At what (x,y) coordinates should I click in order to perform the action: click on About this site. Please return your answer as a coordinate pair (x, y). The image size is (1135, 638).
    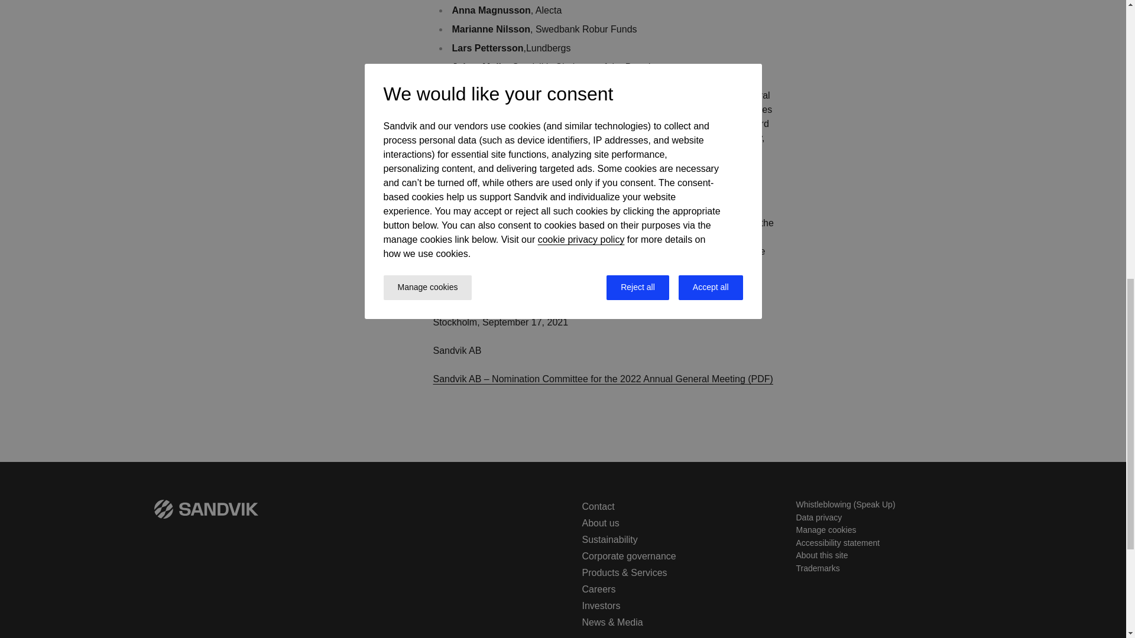
    Looking at the image, I should click on (822, 555).